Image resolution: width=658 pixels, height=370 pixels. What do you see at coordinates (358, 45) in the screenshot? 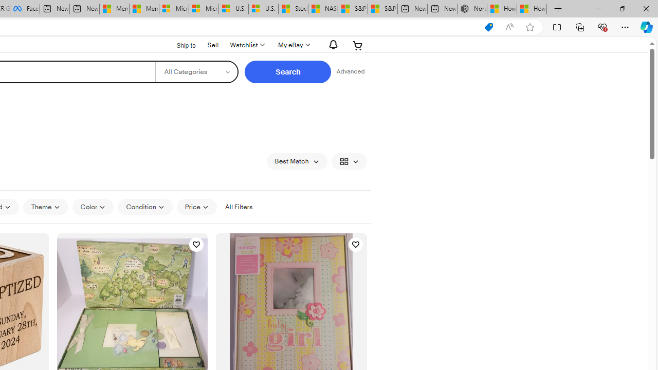
I see `Your shopping cart` at bounding box center [358, 45].